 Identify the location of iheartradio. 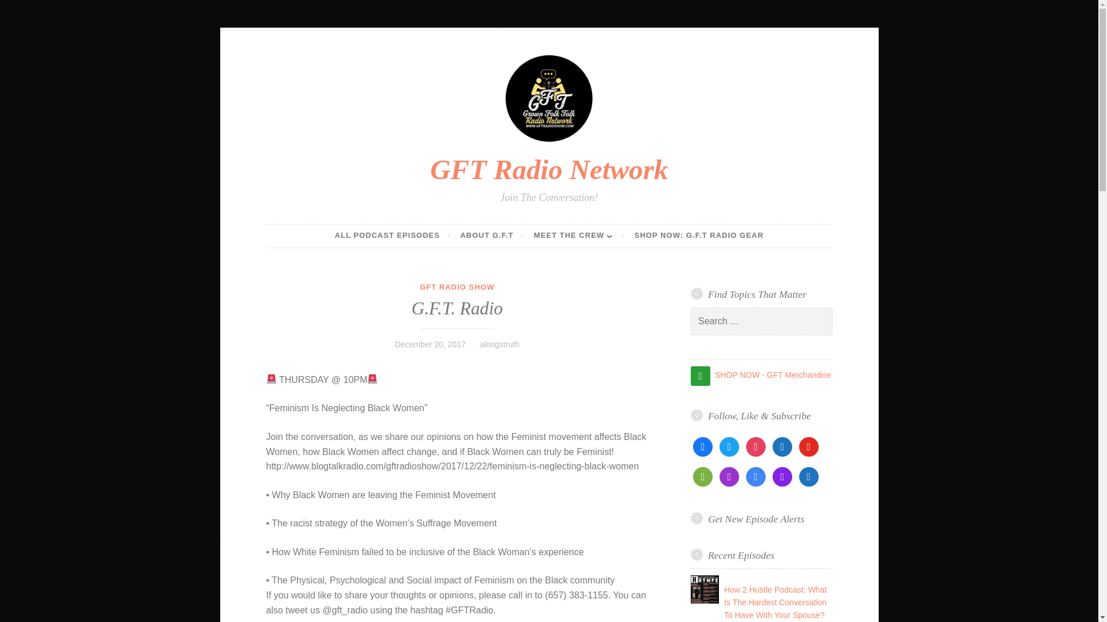
(809, 476).